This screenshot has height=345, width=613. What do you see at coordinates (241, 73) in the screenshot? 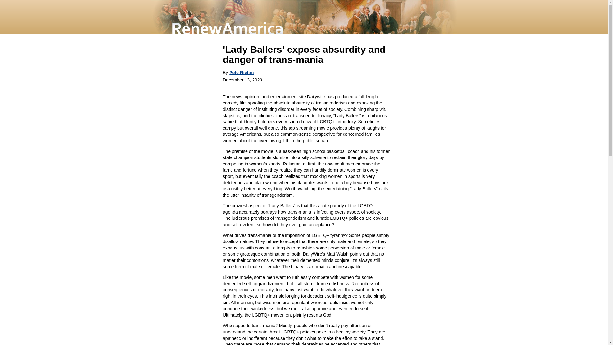
I see `Pete Riehm` at bounding box center [241, 73].